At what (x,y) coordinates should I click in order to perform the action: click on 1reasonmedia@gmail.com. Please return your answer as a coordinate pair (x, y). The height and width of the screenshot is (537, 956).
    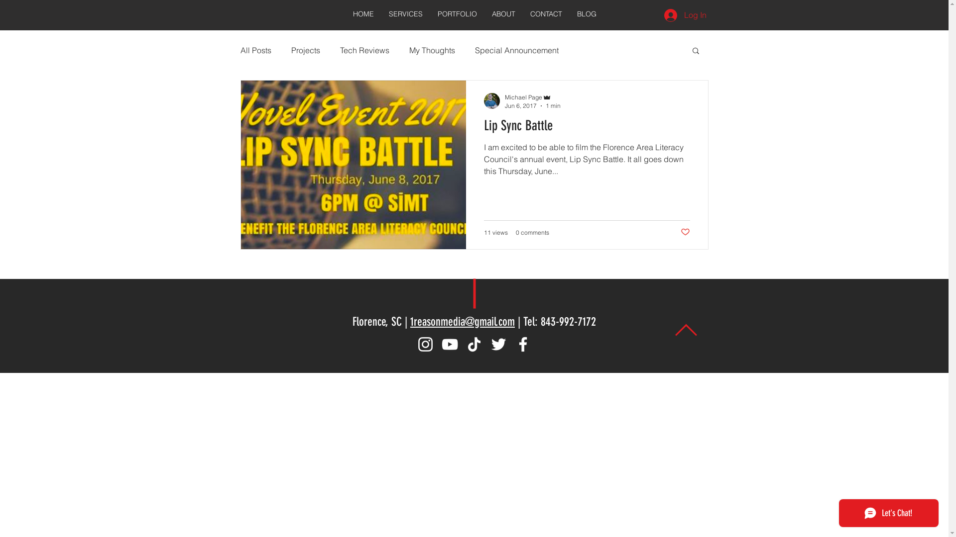
    Looking at the image, I should click on (463, 322).